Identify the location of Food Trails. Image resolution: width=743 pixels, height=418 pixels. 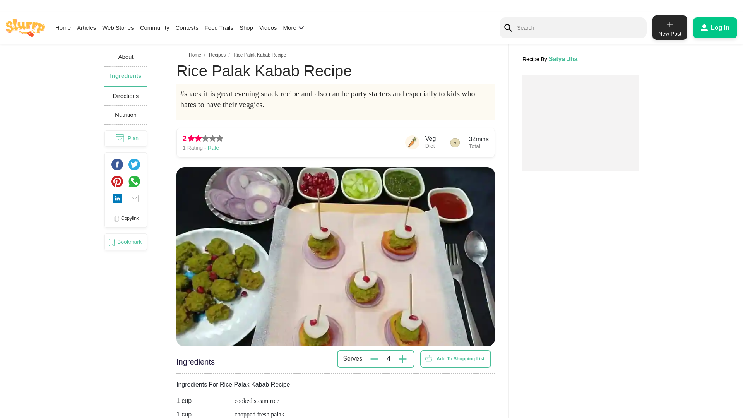
(219, 27).